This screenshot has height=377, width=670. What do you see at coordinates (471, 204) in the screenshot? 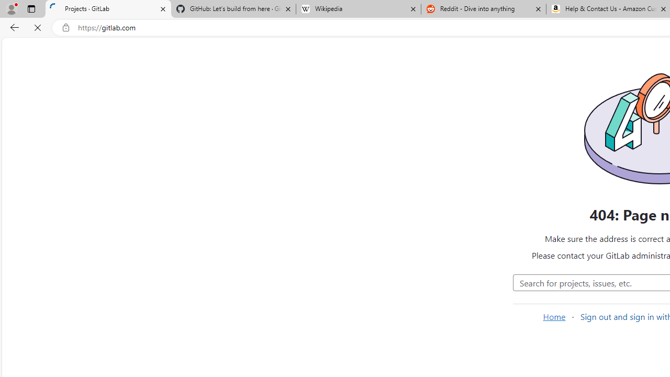
I see `Starred 0` at bounding box center [471, 204].